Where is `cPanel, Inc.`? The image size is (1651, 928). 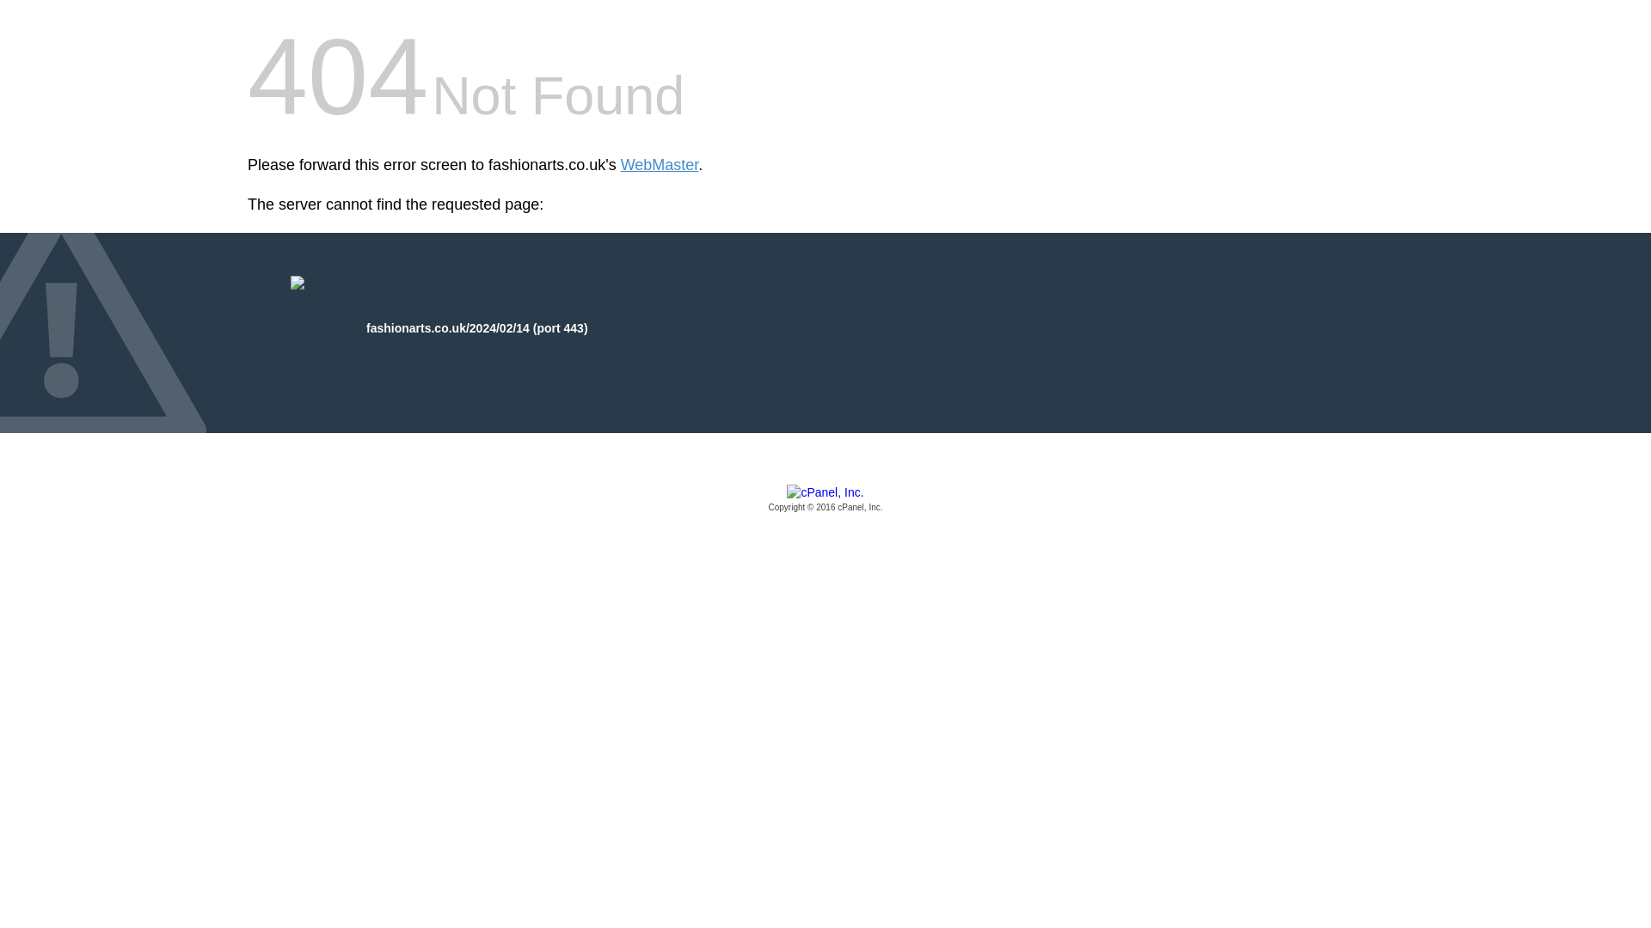
cPanel, Inc. is located at coordinates (825, 499).